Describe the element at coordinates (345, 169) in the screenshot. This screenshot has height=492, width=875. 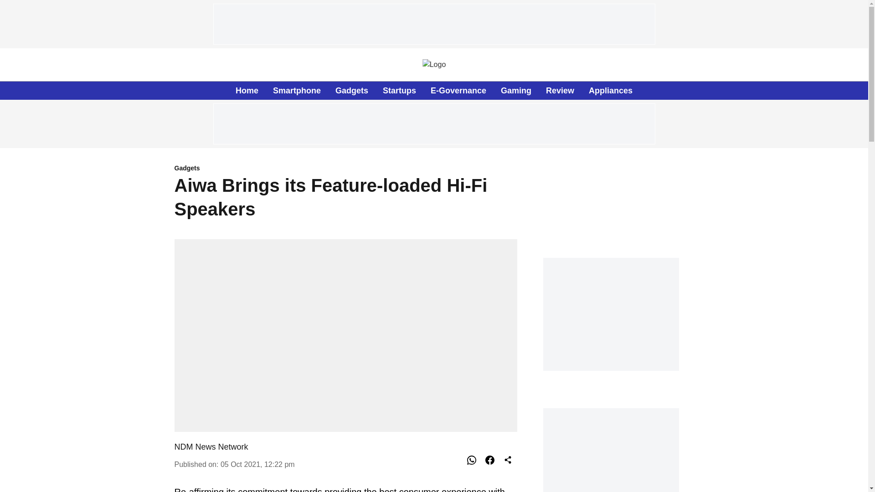
I see `Gadgets` at that location.